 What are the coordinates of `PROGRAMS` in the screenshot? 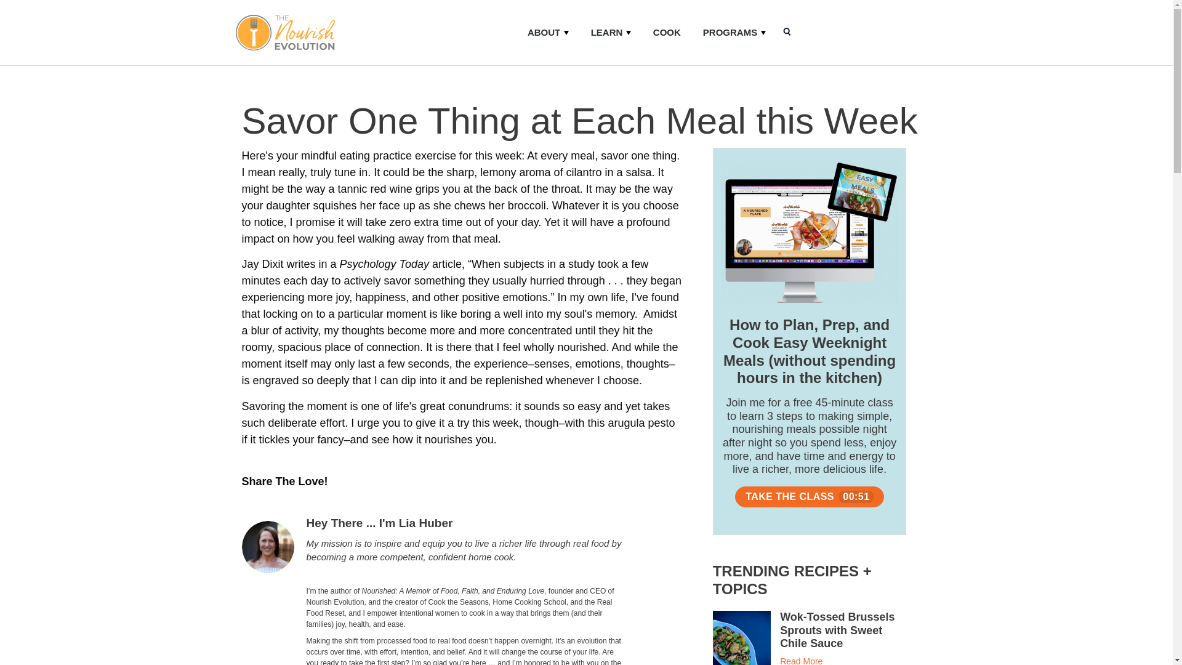 It's located at (734, 32).